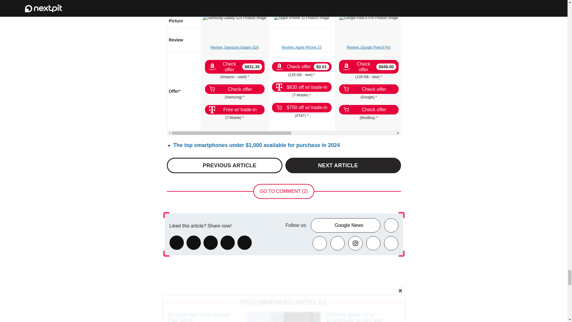 The image size is (572, 322). I want to click on Apple iPhone 15 Product Image, so click(301, 18).